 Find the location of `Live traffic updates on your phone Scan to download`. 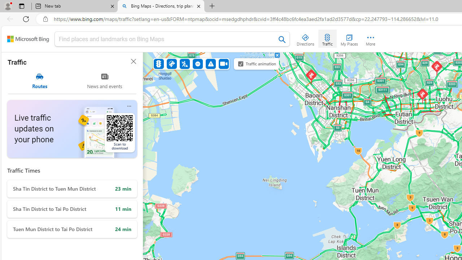

Live traffic updates on your phone Scan to download is located at coordinates (72, 129).